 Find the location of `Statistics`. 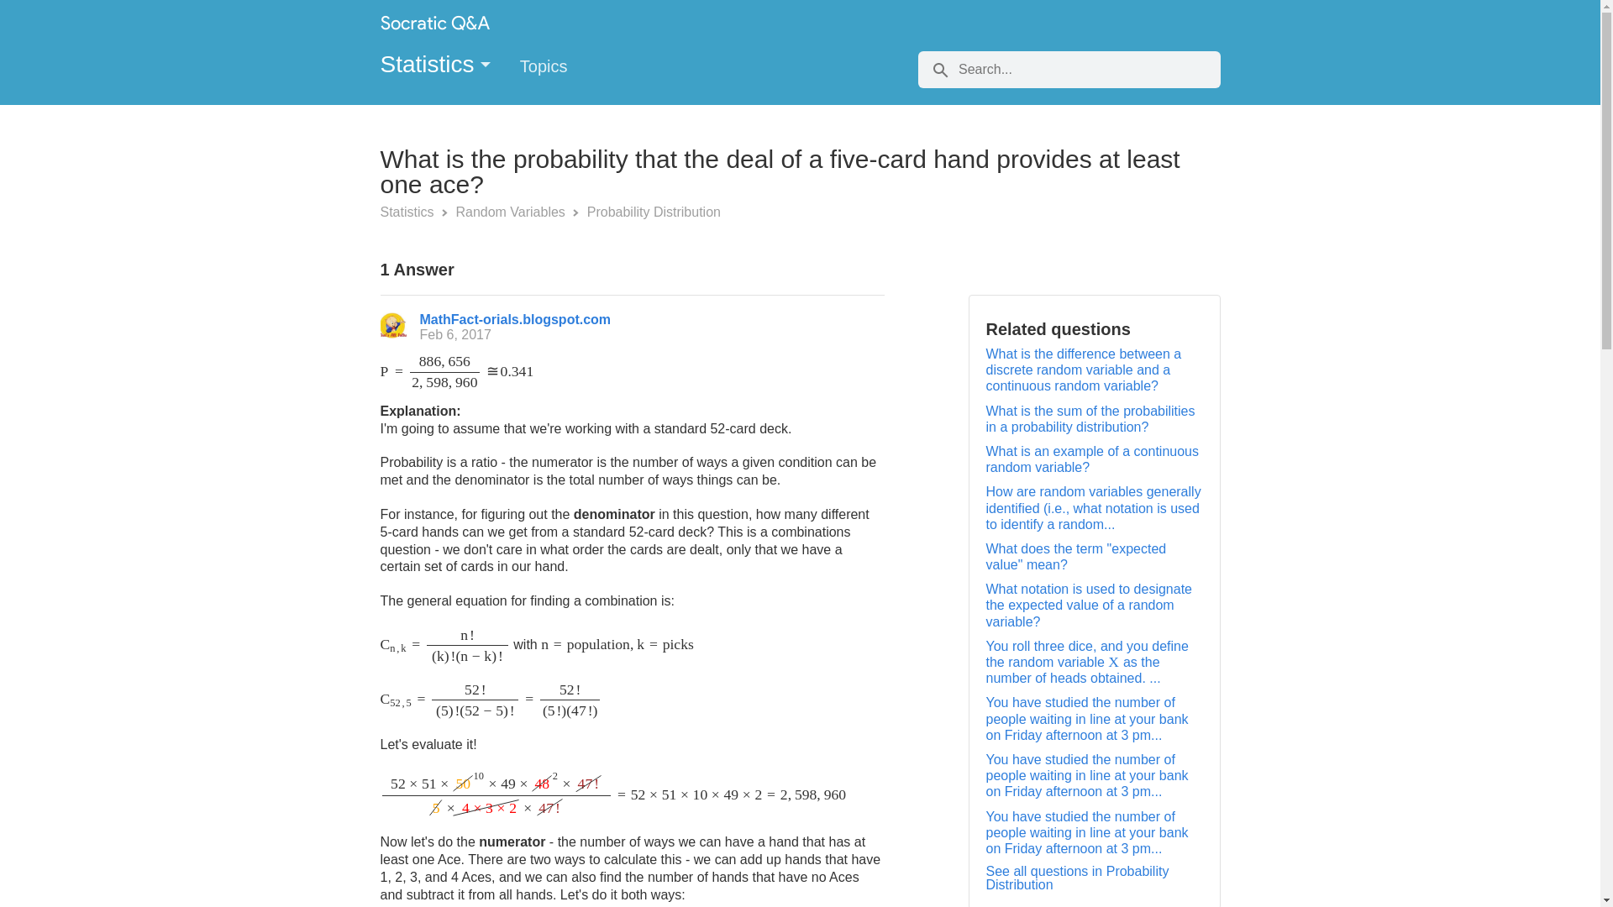

Statistics is located at coordinates (408, 212).